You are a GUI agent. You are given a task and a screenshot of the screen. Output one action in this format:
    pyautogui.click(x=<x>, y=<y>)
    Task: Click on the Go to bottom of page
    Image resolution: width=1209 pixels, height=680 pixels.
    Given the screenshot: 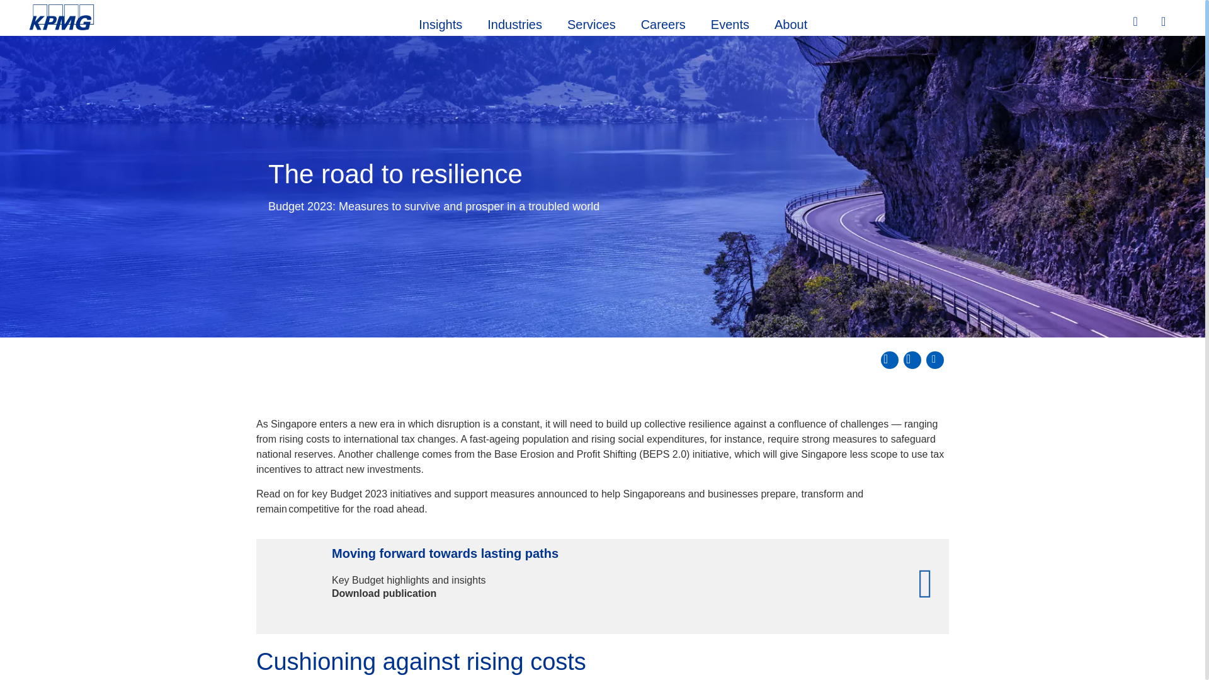 What is the action you would take?
    pyautogui.click(x=934, y=360)
    